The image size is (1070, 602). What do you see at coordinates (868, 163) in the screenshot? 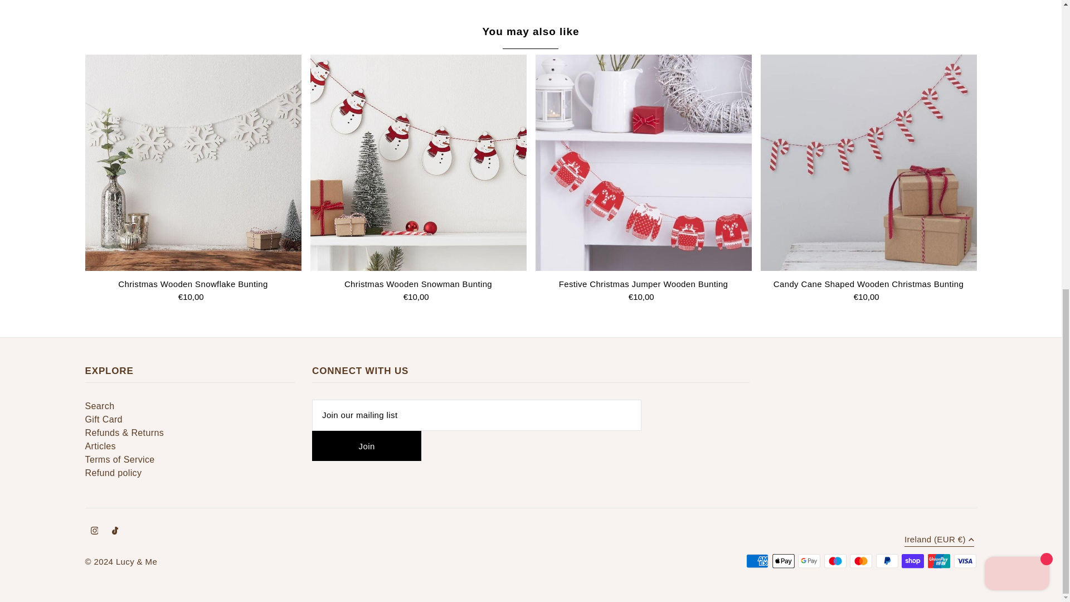
I see `Candy Cane Shaped Wooden Christmas Bunting` at bounding box center [868, 163].